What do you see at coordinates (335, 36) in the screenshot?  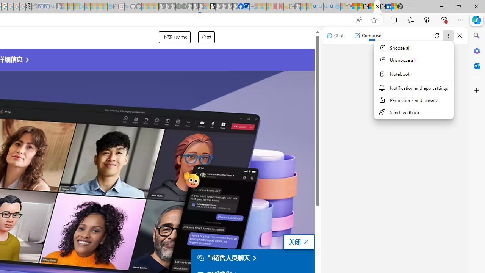 I see `Chat` at bounding box center [335, 36].